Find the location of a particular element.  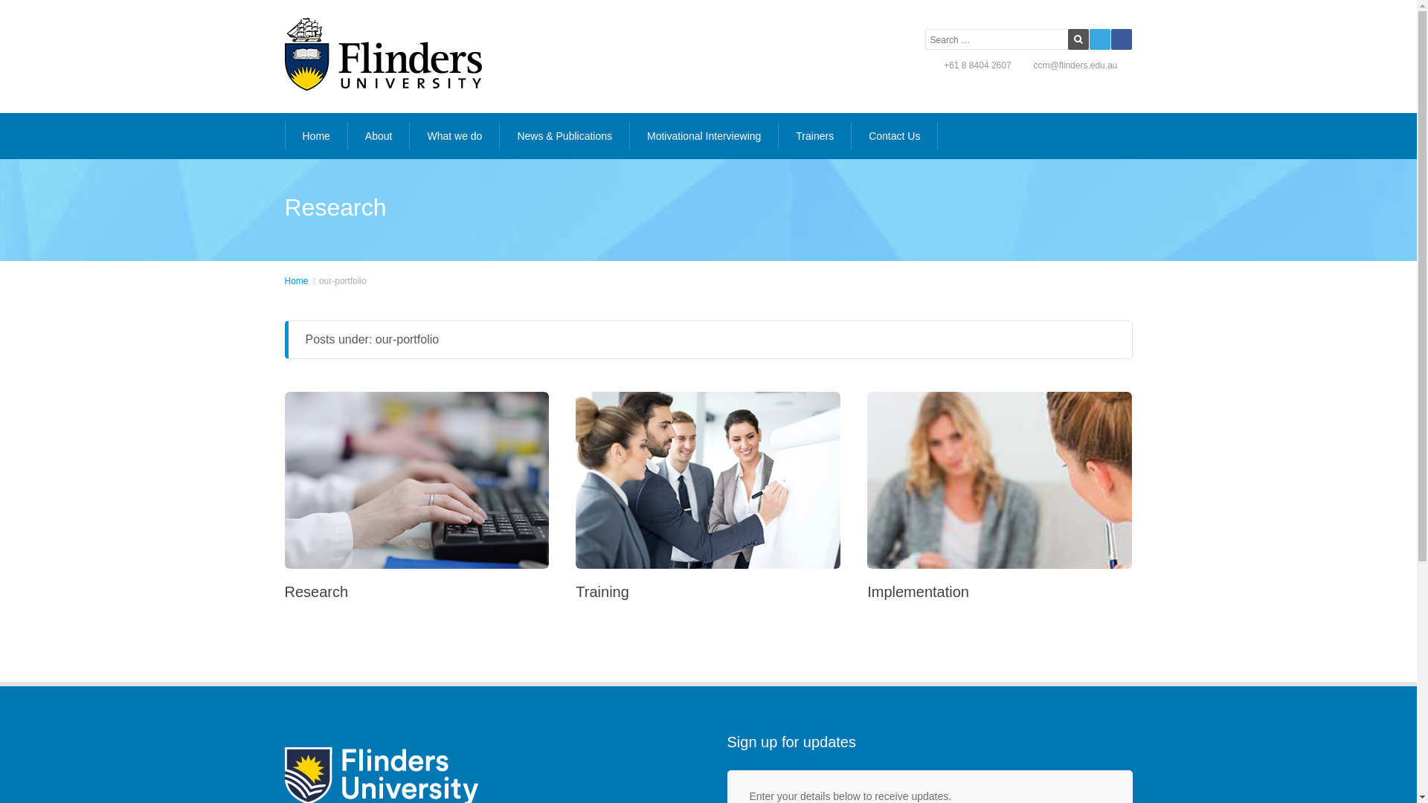

Home is located at coordinates (315, 136).